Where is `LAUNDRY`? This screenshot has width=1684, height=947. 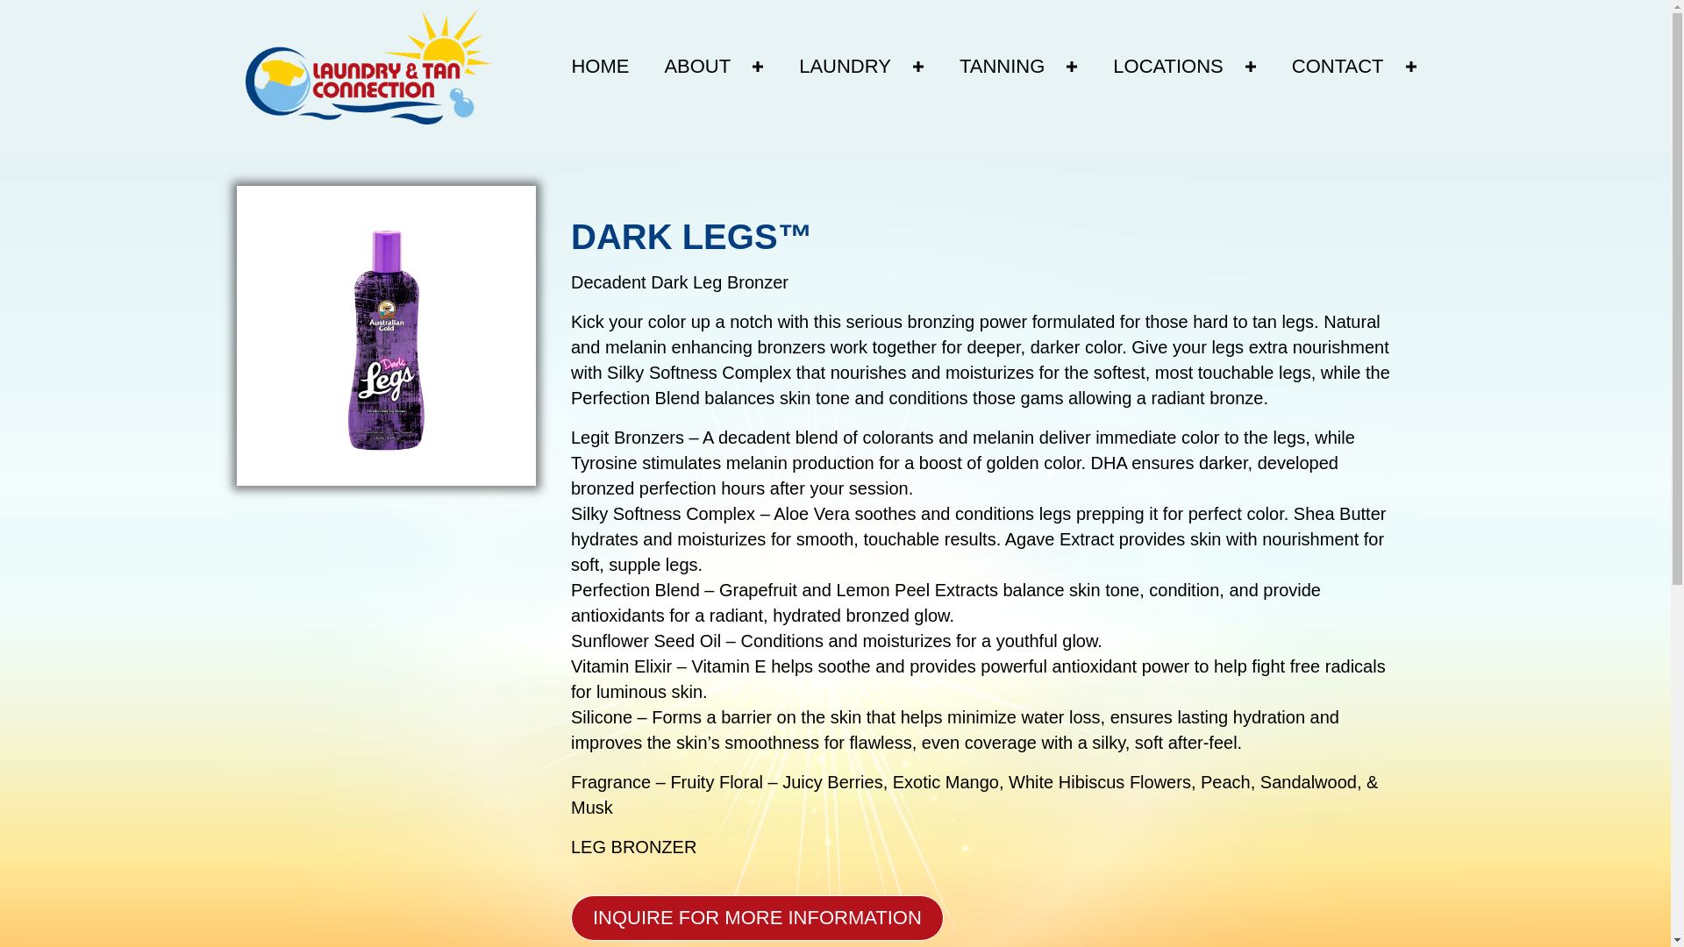 LAUNDRY is located at coordinates (861, 67).